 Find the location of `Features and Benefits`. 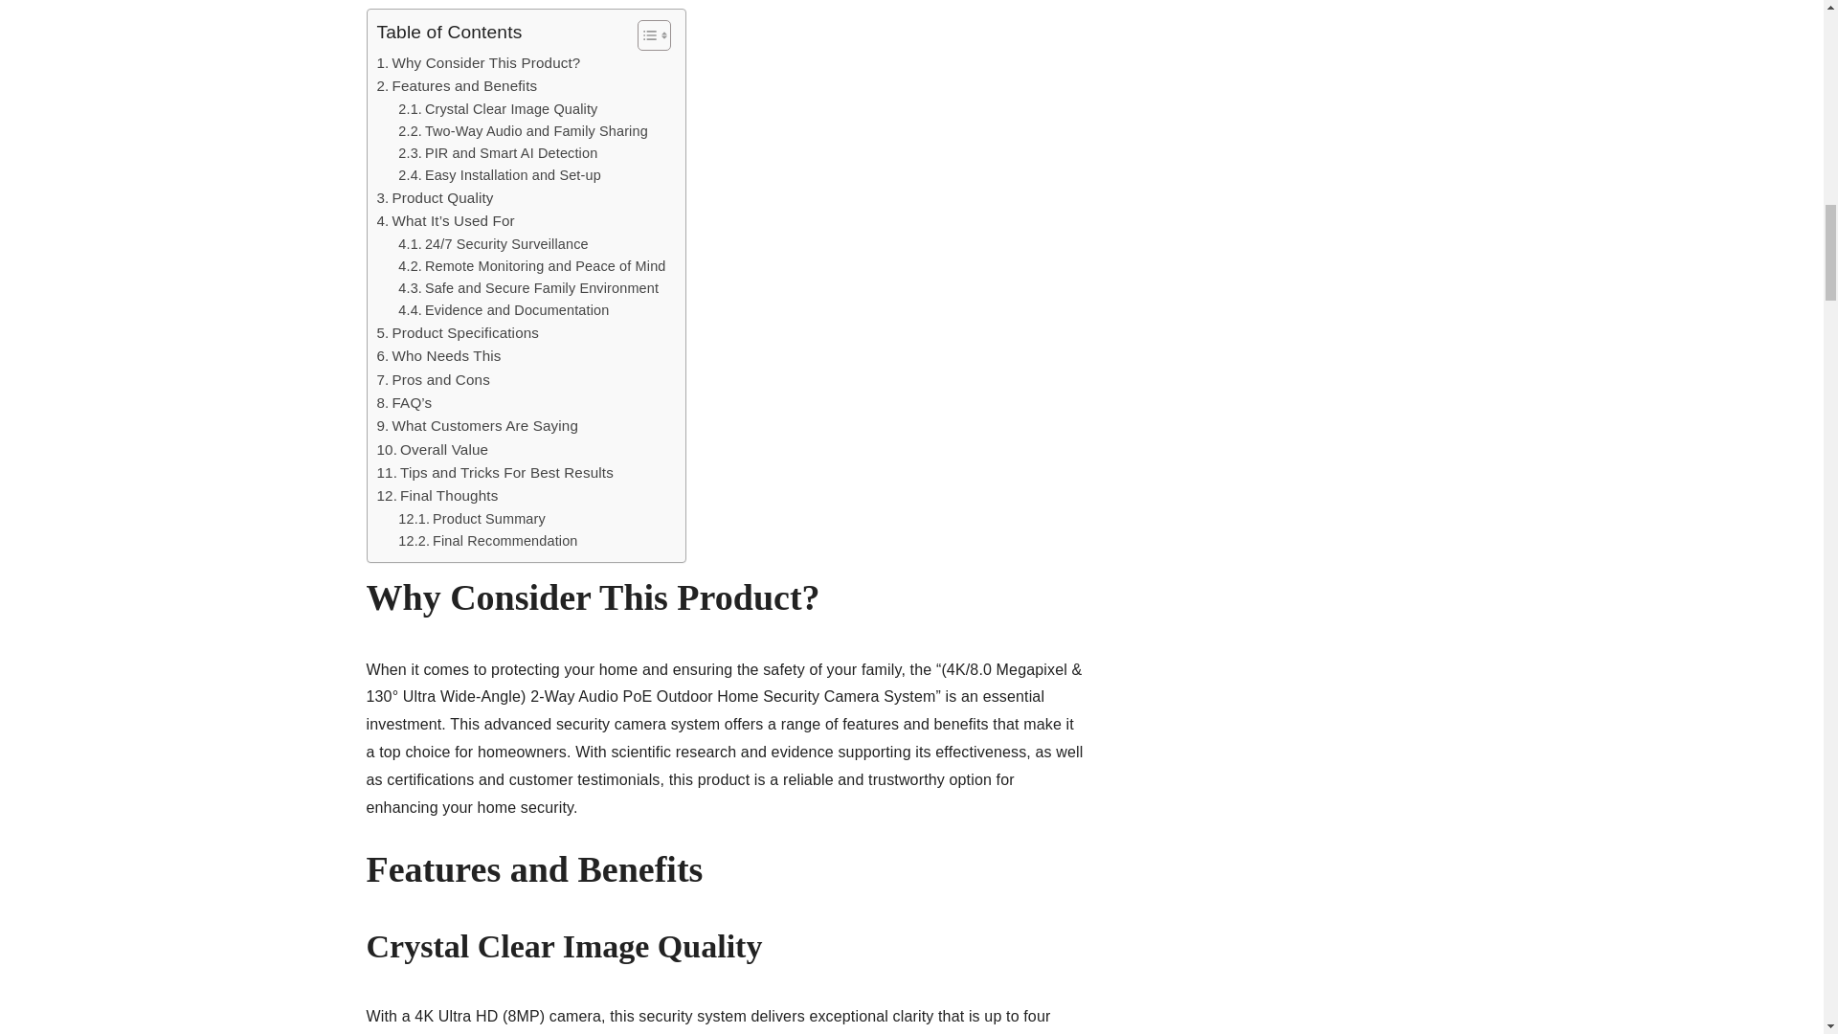

Features and Benefits is located at coordinates (458, 85).